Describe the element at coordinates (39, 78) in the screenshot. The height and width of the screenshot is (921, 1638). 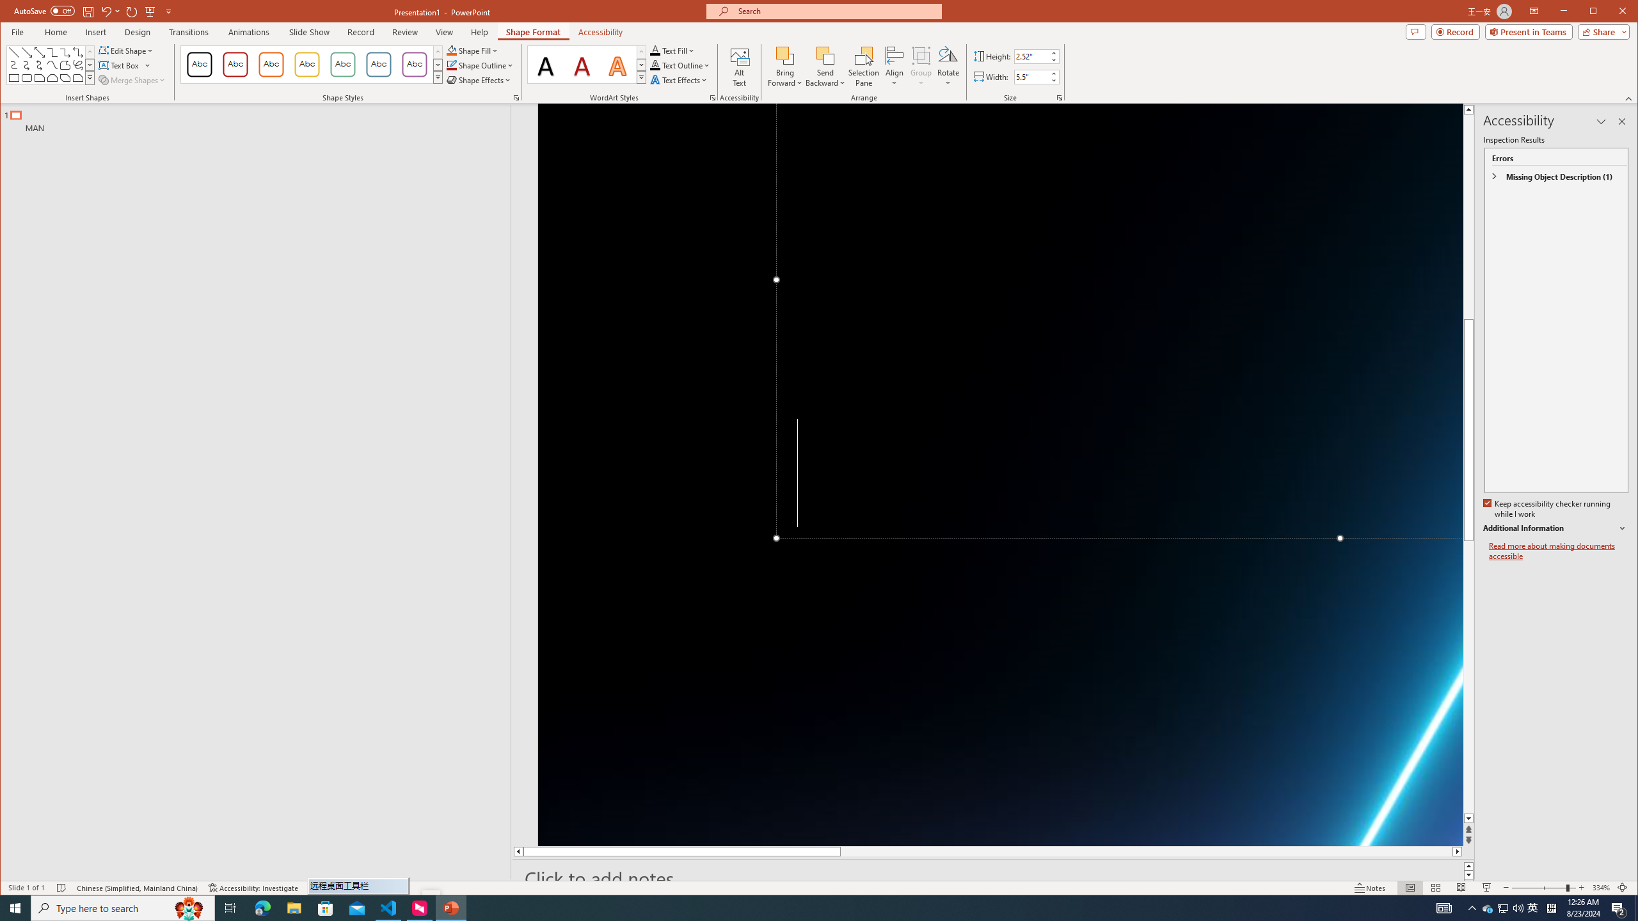
I see `Rectangle: Single Corner Snipped` at that location.